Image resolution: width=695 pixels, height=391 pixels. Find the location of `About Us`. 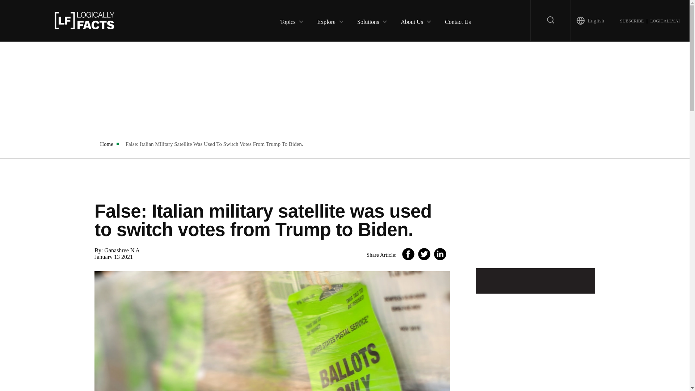

About Us is located at coordinates (412, 20).